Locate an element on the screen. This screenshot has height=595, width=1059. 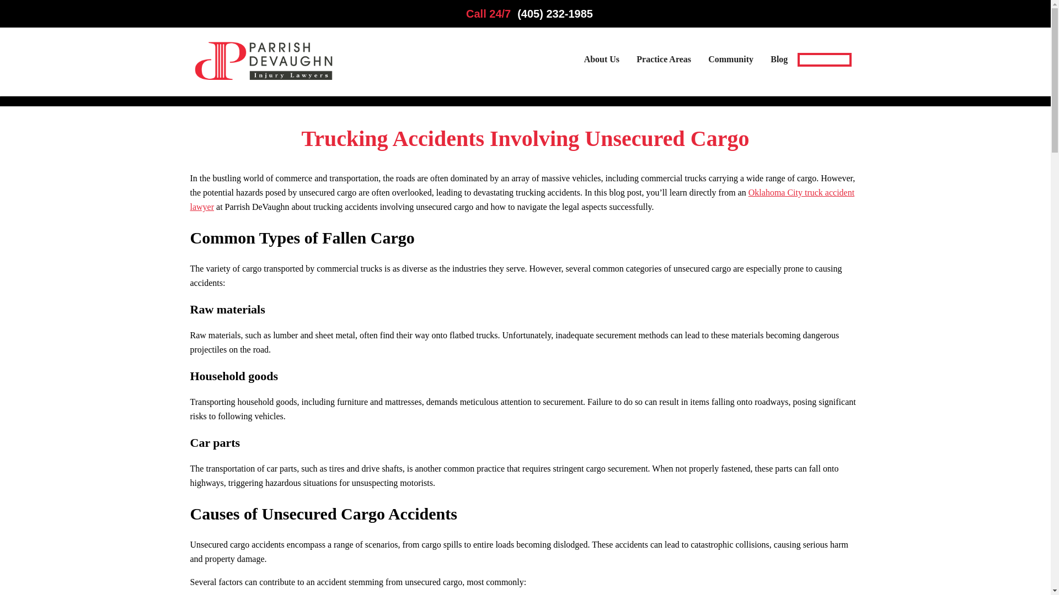
Practice Areas is located at coordinates (664, 59).